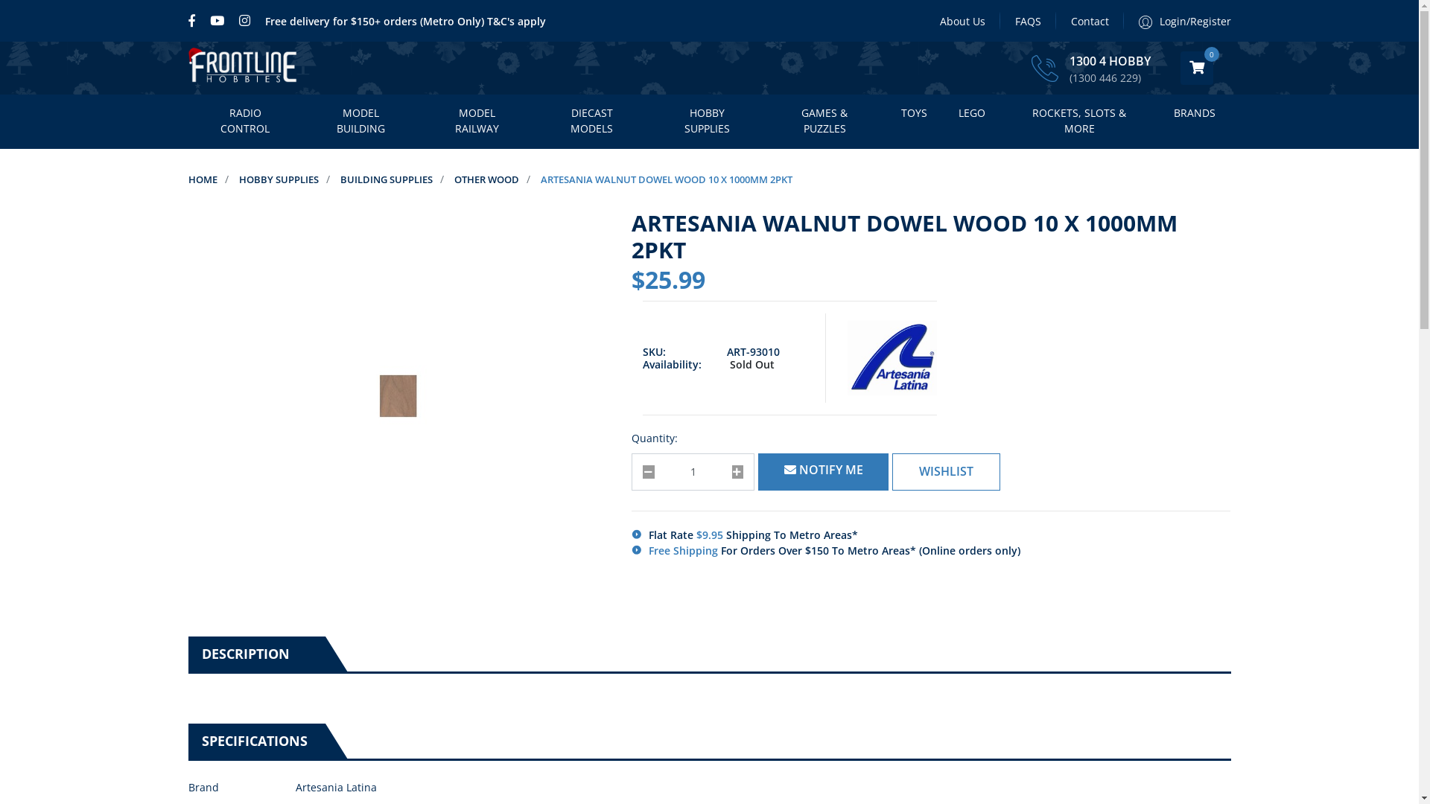 This screenshot has width=1430, height=804. Describe the element at coordinates (823, 472) in the screenshot. I see `NOTIFY ME` at that location.